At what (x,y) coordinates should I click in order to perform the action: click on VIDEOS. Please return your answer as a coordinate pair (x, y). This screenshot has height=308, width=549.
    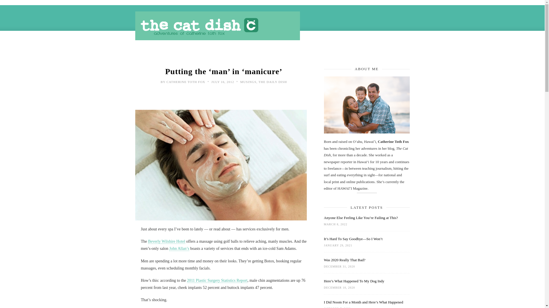
    Looking at the image, I should click on (336, 54).